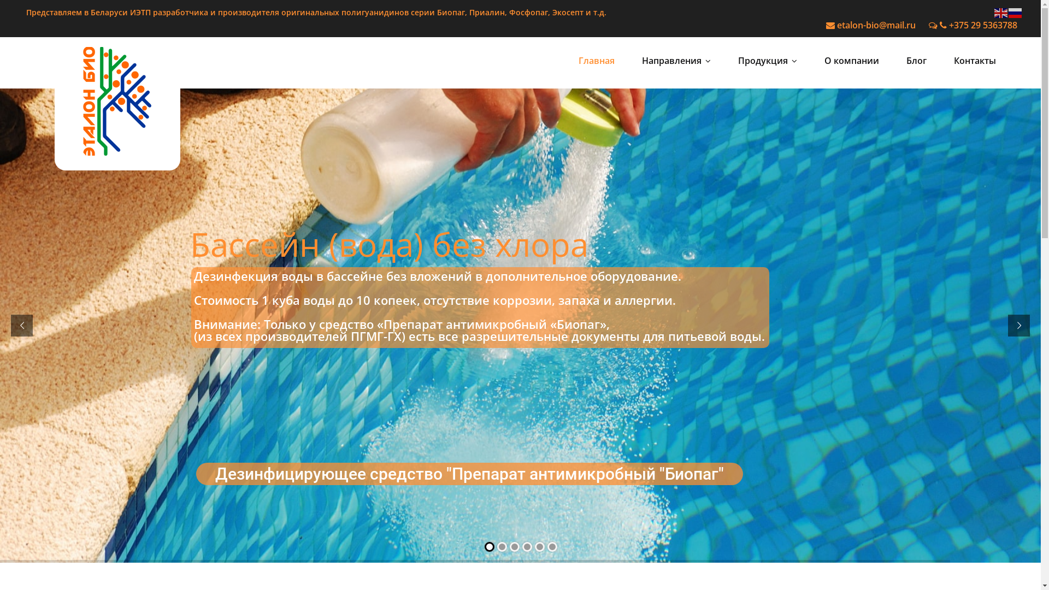 This screenshot has width=1049, height=590. I want to click on Russian, so click(1016, 12).